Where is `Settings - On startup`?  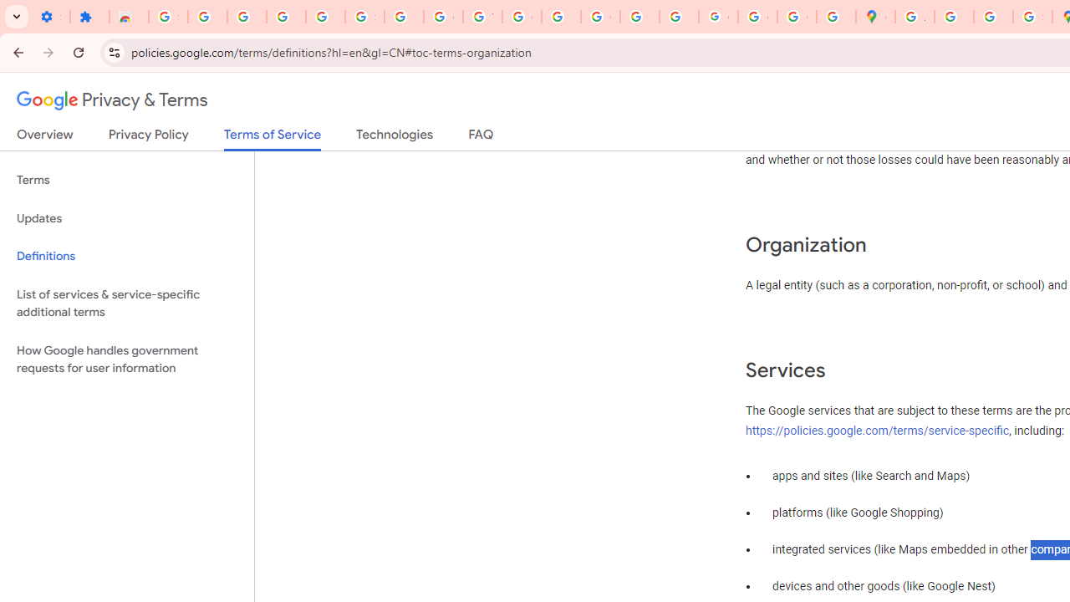
Settings - On startup is located at coordinates (50, 17).